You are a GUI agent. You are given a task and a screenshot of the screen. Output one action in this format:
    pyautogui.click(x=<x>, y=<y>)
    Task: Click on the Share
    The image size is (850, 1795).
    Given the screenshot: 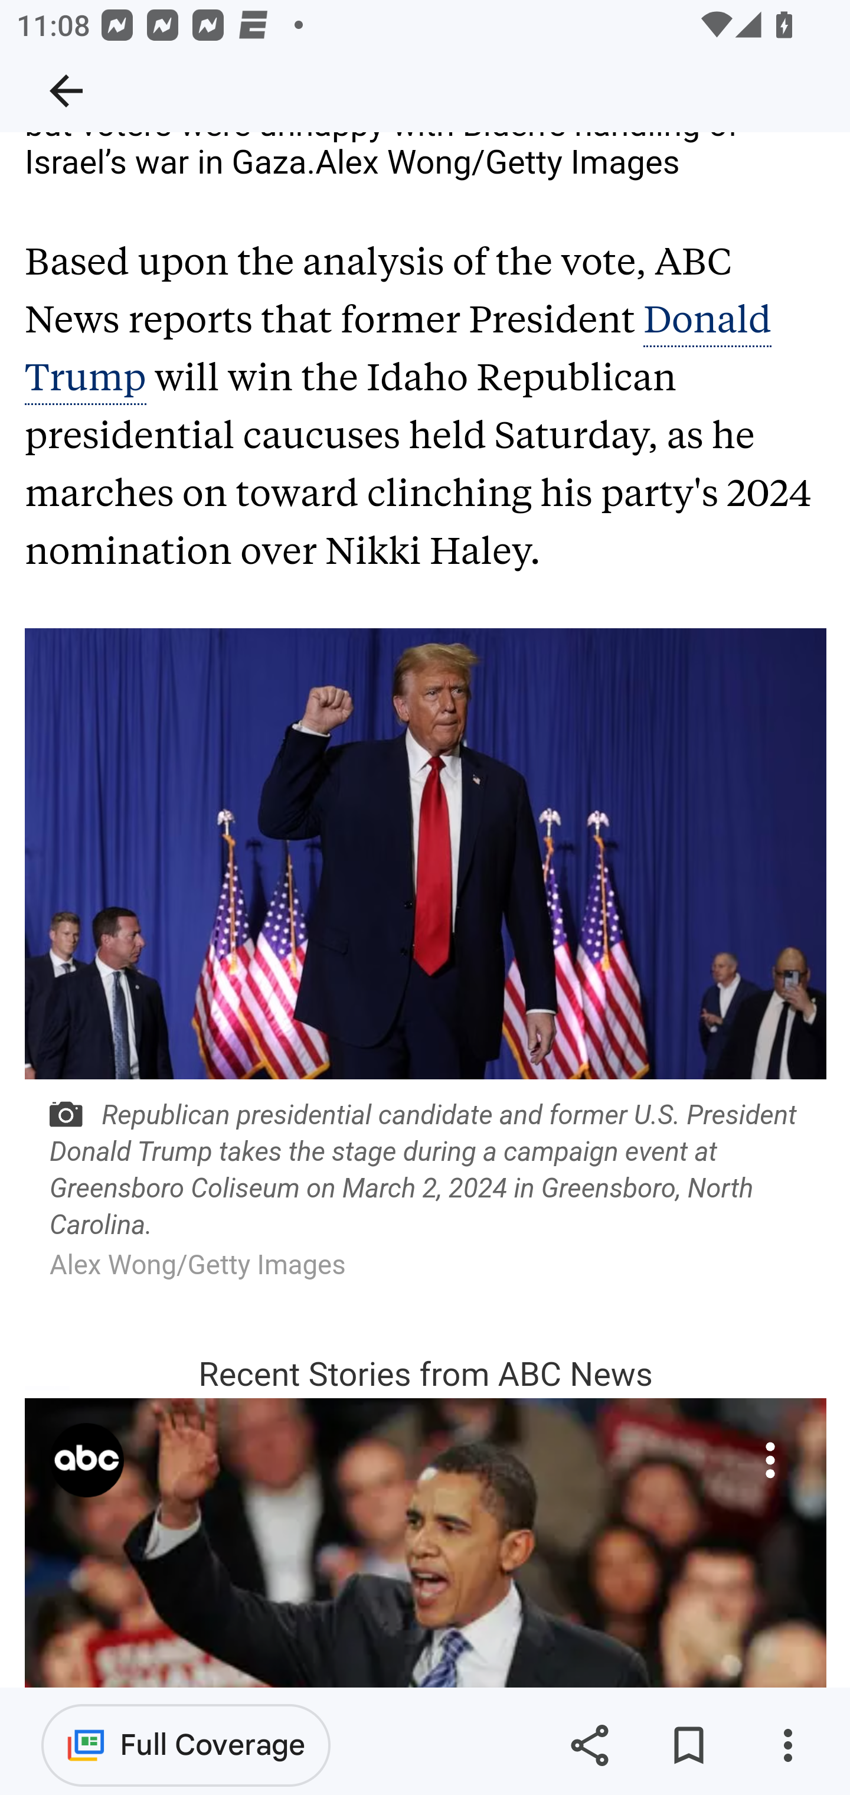 What is the action you would take?
    pyautogui.click(x=589, y=1745)
    